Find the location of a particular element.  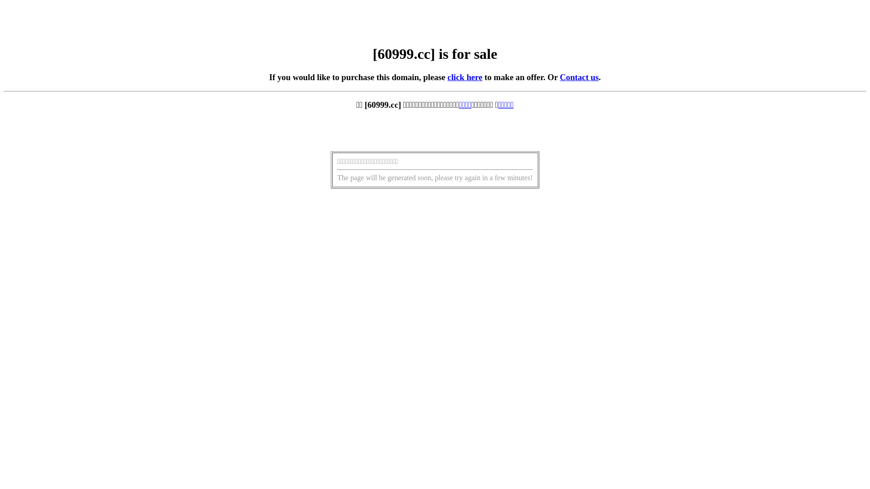

Contact us is located at coordinates (580, 77).